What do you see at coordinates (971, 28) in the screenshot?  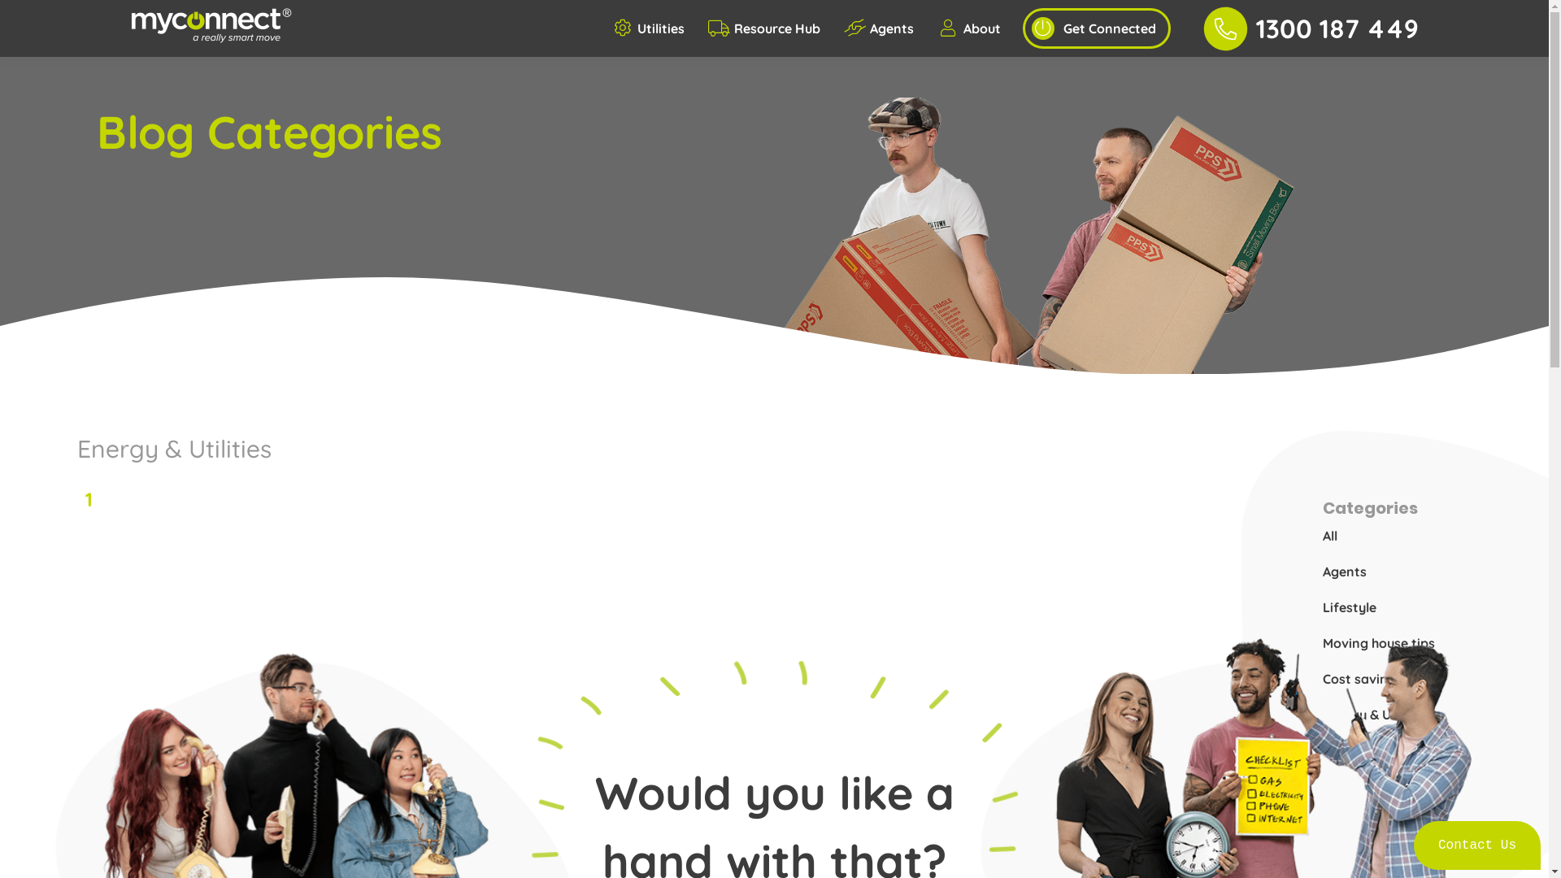 I see `About` at bounding box center [971, 28].